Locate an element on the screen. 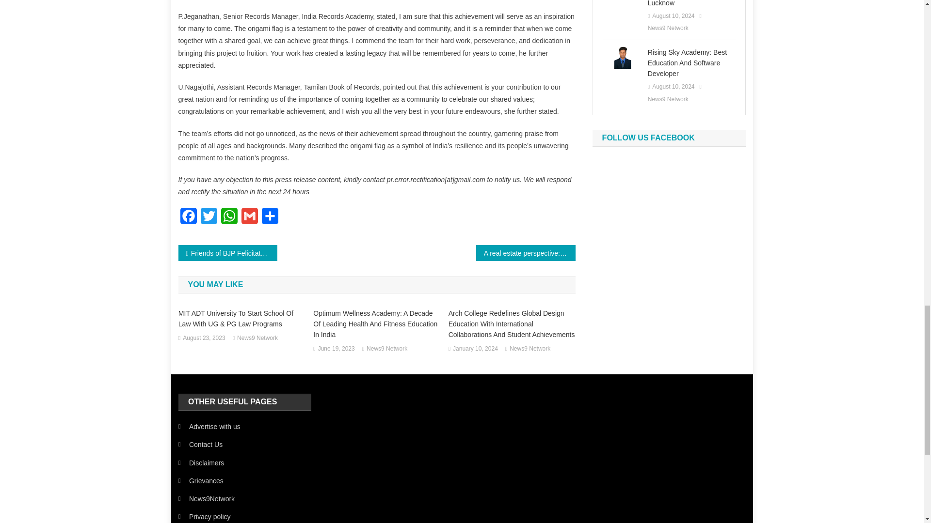 The image size is (931, 523). Gmail is located at coordinates (249, 219).